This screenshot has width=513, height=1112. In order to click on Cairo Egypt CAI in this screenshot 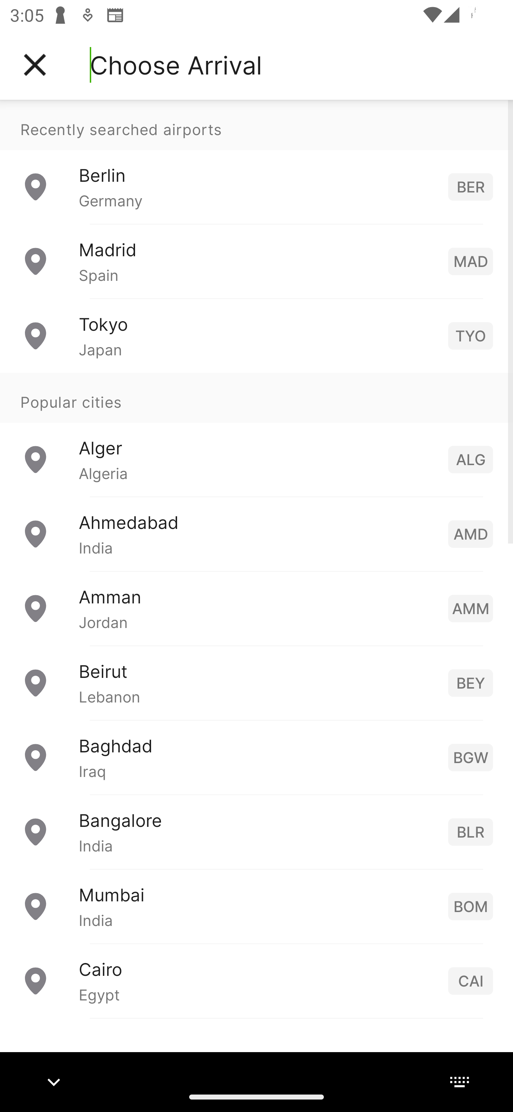, I will do `click(256, 980)`.